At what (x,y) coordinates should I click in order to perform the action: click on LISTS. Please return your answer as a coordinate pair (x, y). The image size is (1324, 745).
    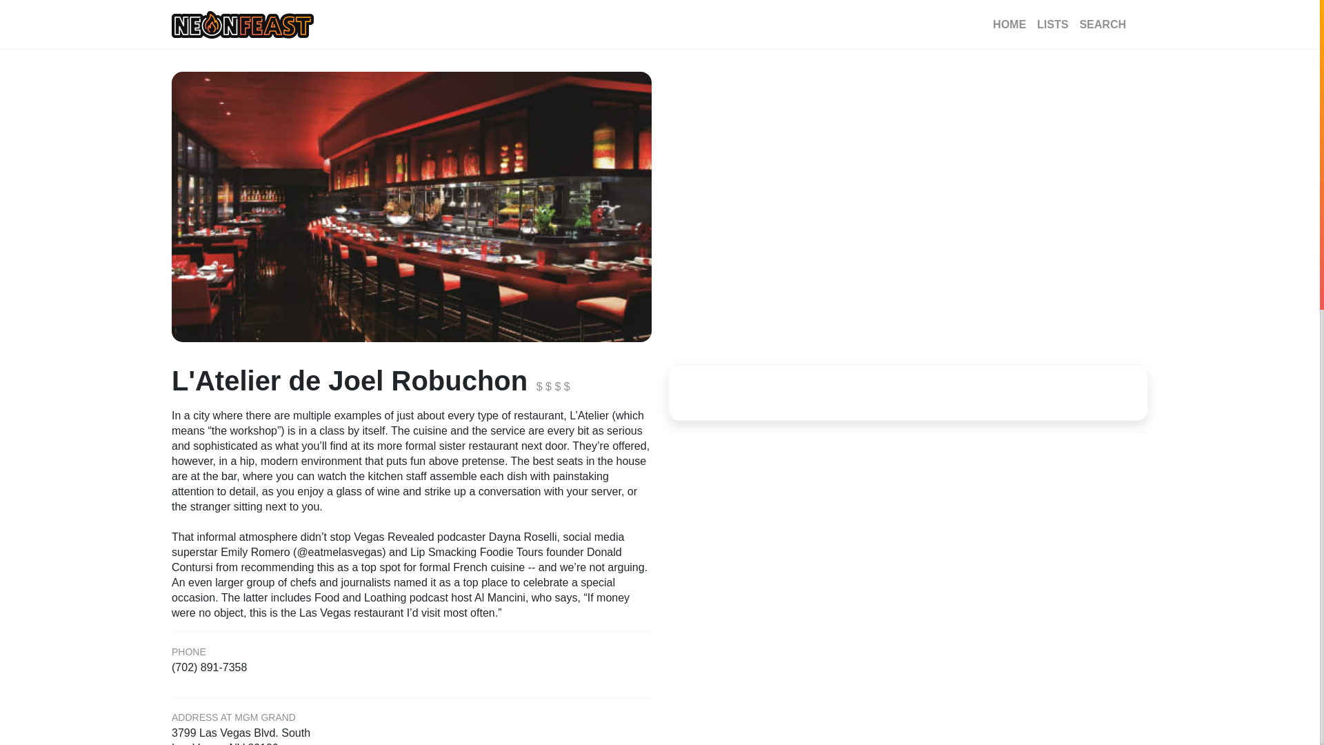
    Looking at the image, I should click on (411, 735).